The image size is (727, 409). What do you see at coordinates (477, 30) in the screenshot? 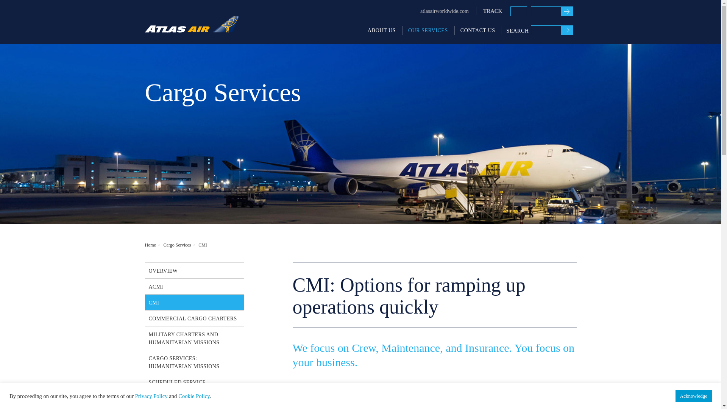
I see `CONTACT US` at bounding box center [477, 30].